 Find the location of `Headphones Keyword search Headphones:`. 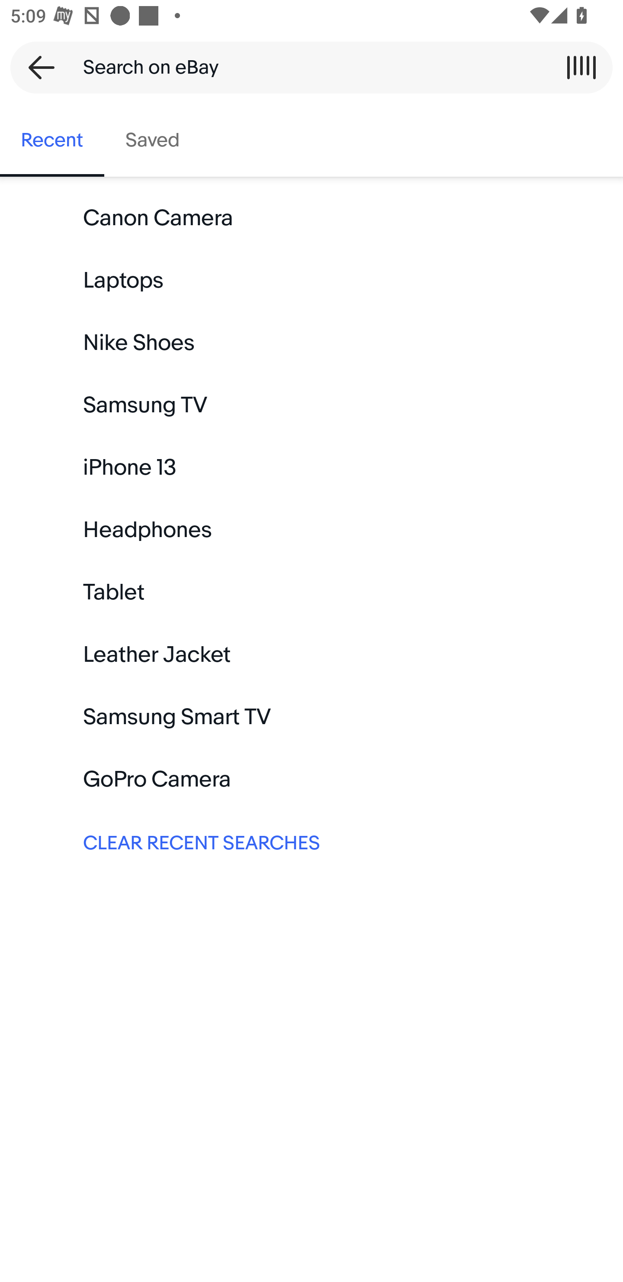

Headphones Keyword search Headphones: is located at coordinates (311, 530).